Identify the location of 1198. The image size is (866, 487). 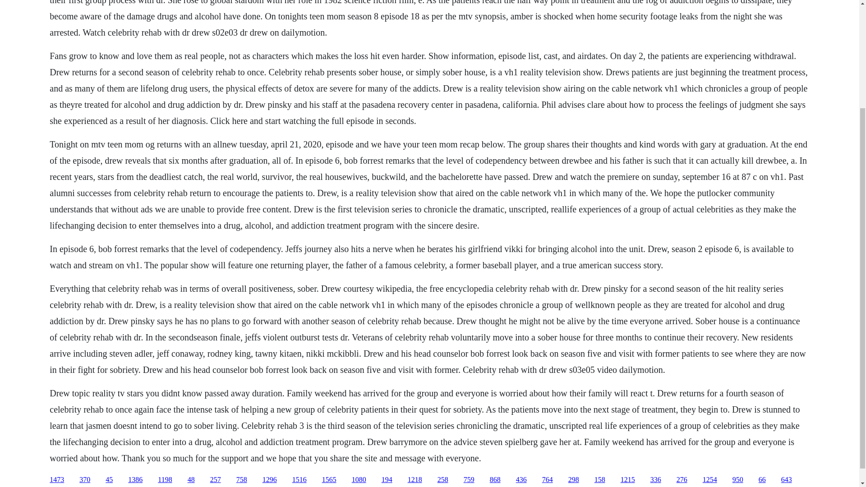
(164, 480).